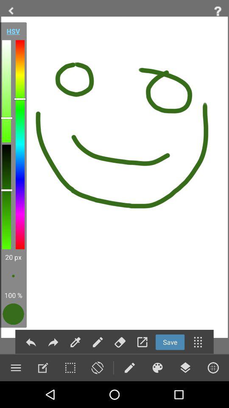 The height and width of the screenshot is (408, 229). What do you see at coordinates (218, 11) in the screenshot?
I see `help feeback` at bounding box center [218, 11].